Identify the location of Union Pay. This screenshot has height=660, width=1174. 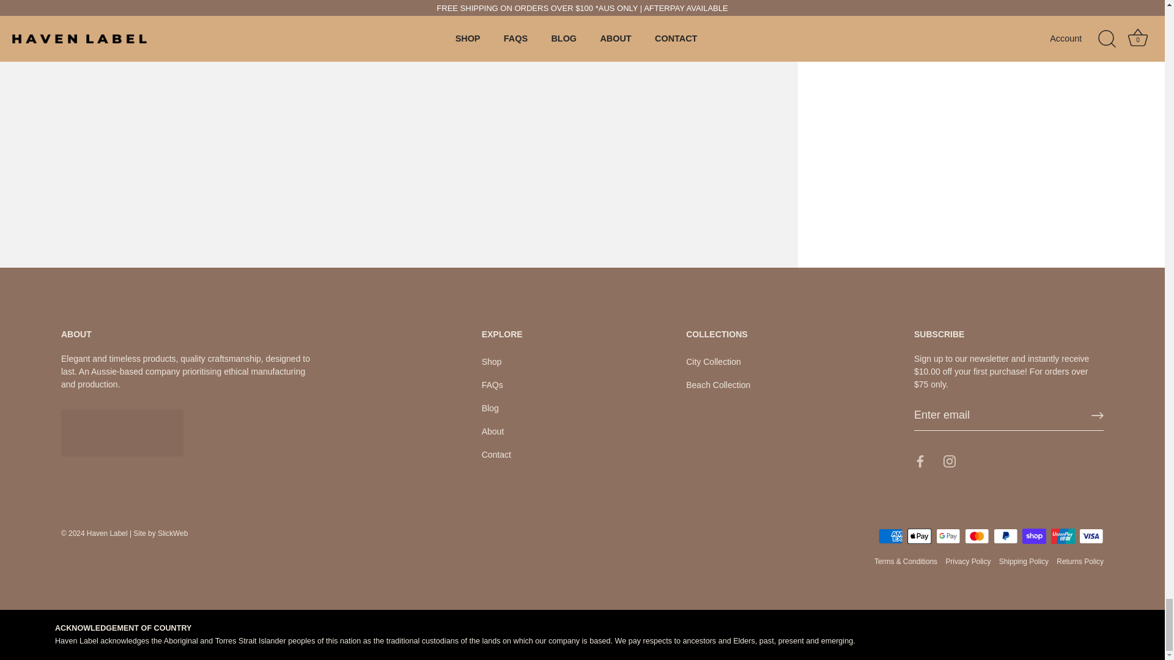
(1063, 536).